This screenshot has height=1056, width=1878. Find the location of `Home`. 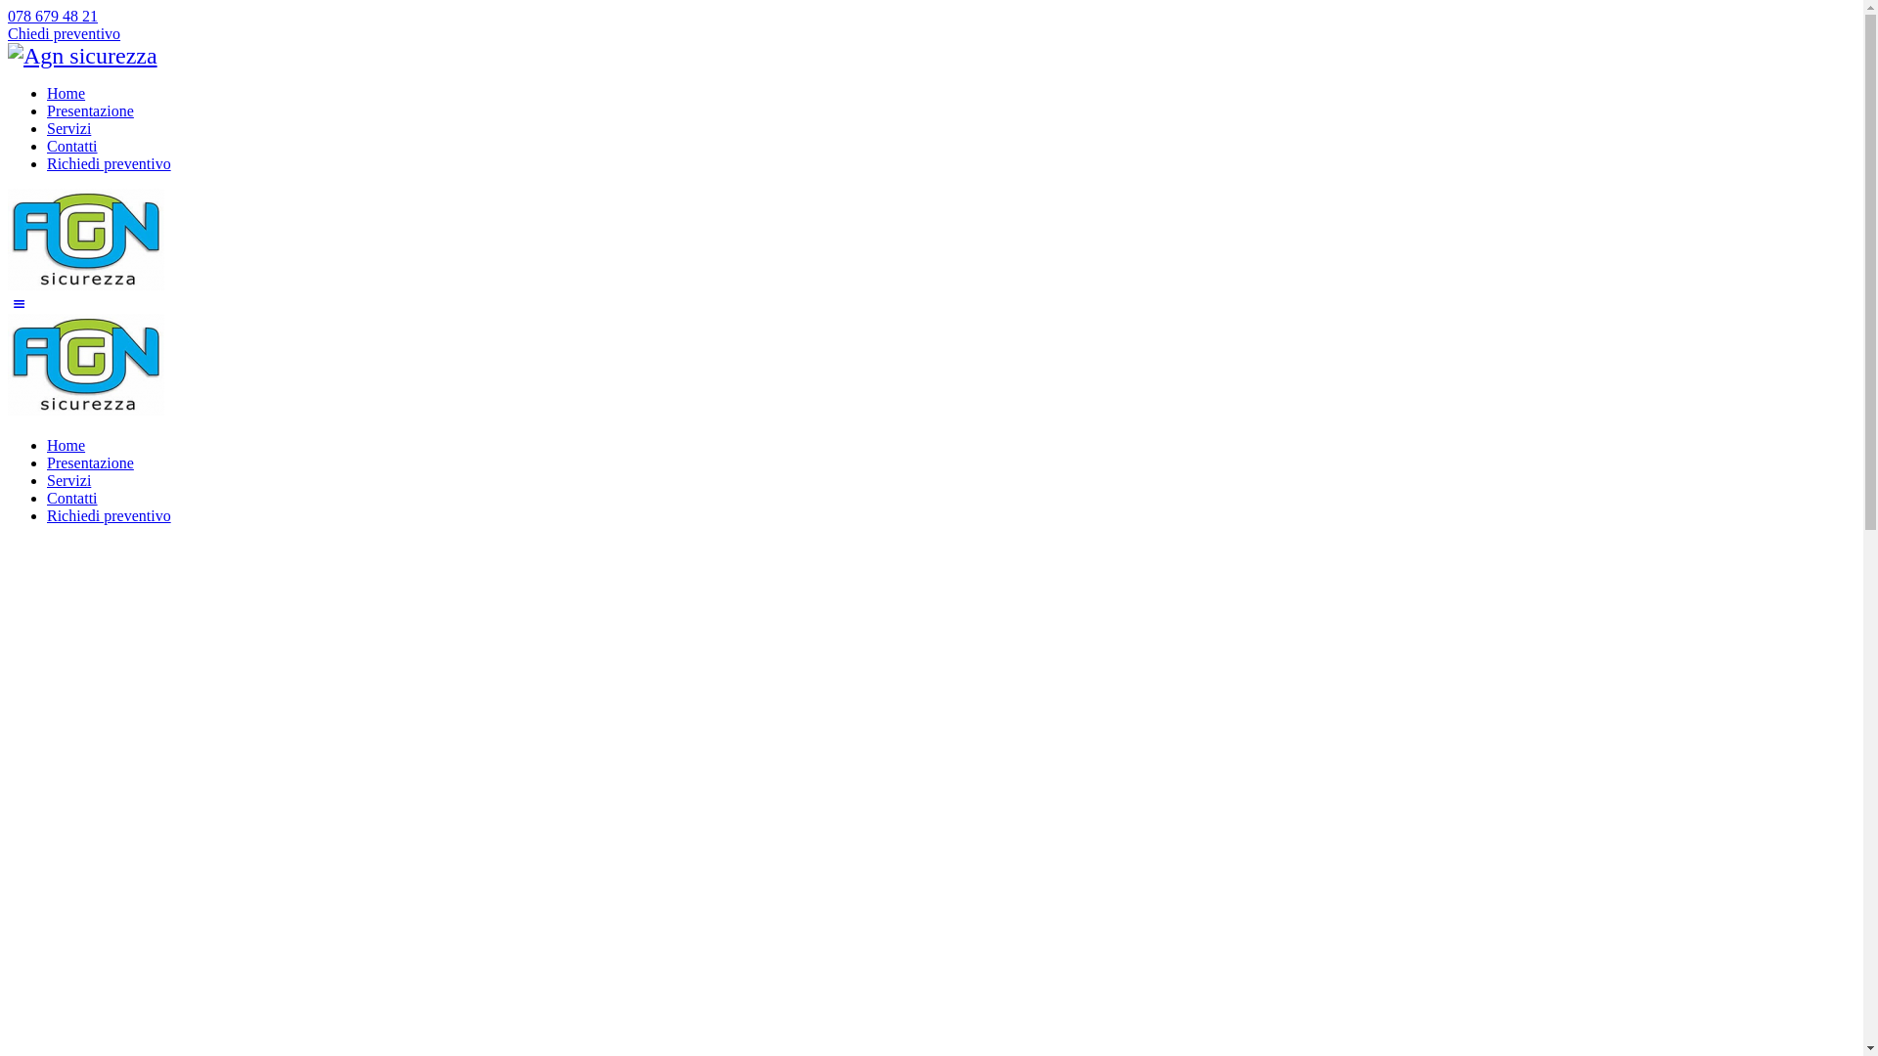

Home is located at coordinates (67, 445).